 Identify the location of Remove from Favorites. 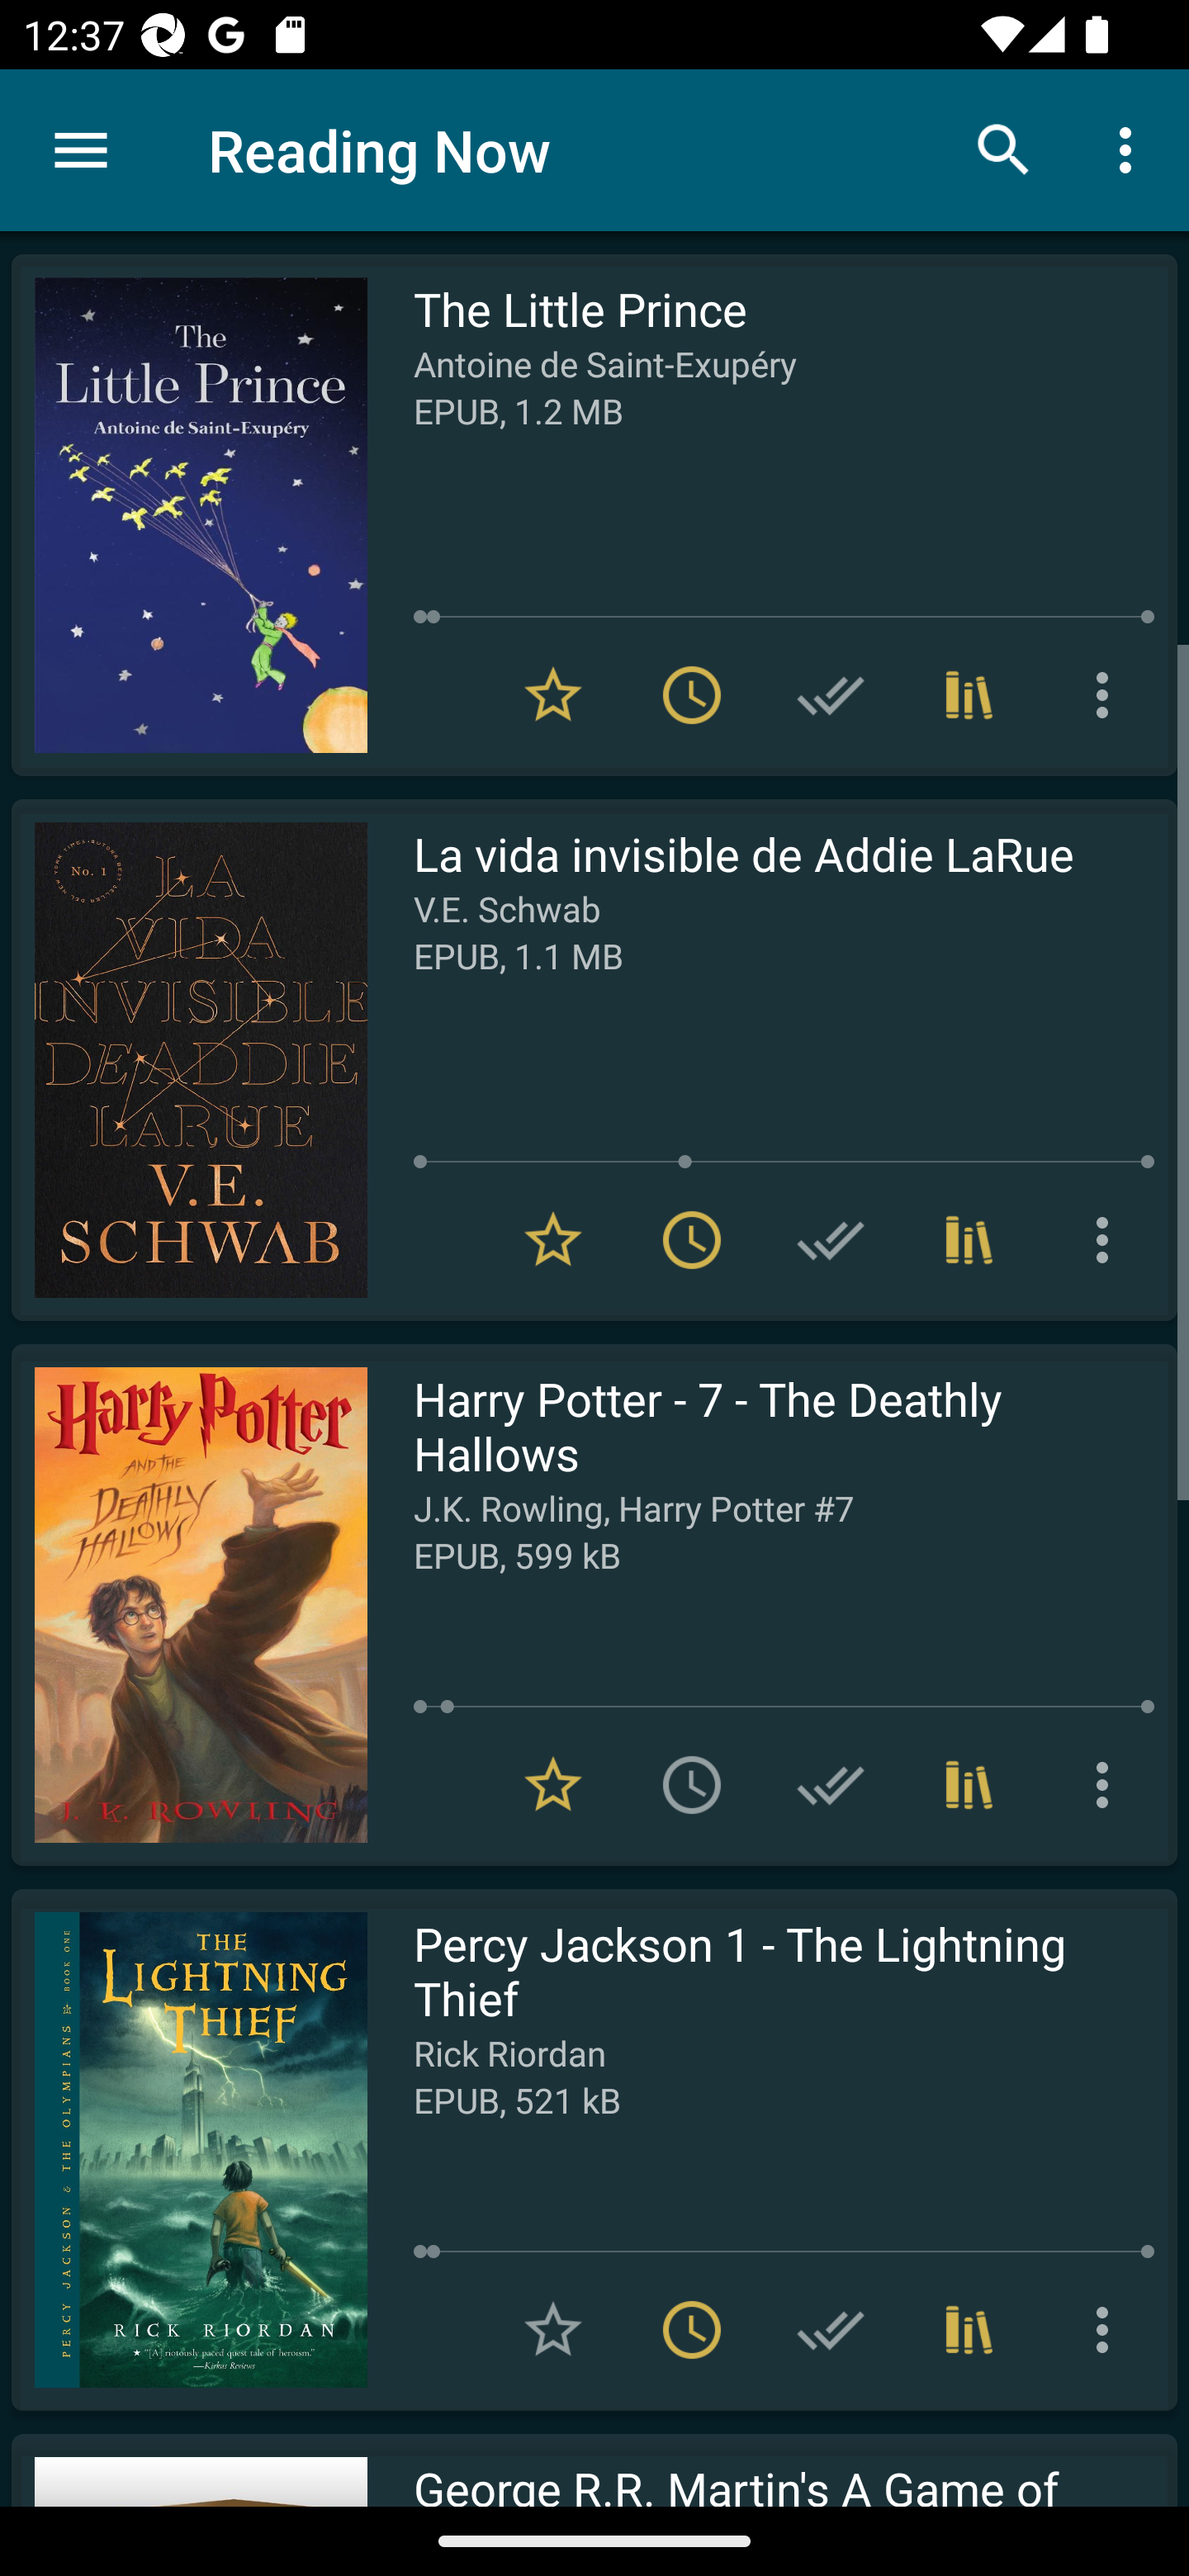
(553, 1785).